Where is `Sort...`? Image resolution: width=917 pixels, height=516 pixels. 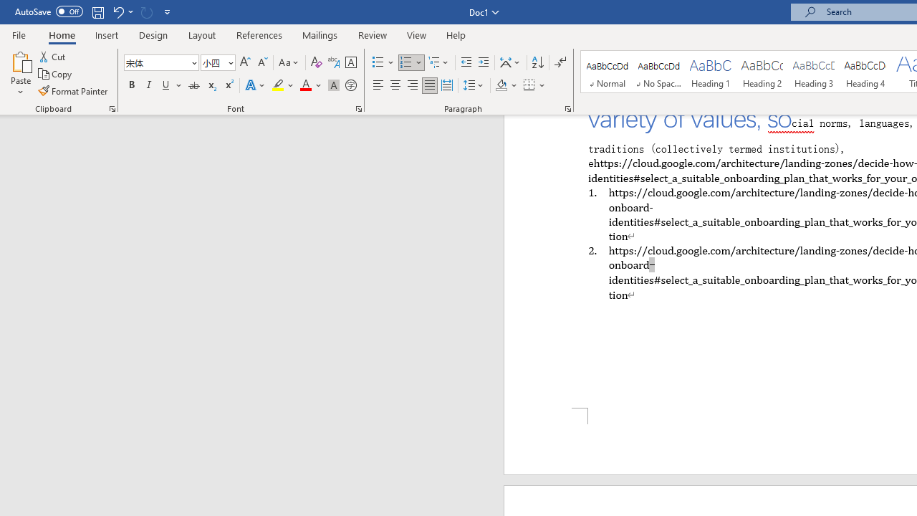 Sort... is located at coordinates (537, 63).